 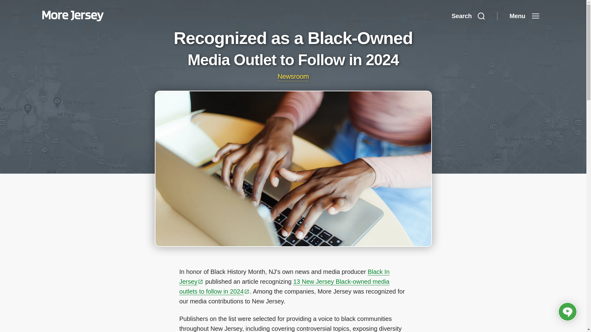 What do you see at coordinates (524, 16) in the screenshot?
I see `Menu` at bounding box center [524, 16].